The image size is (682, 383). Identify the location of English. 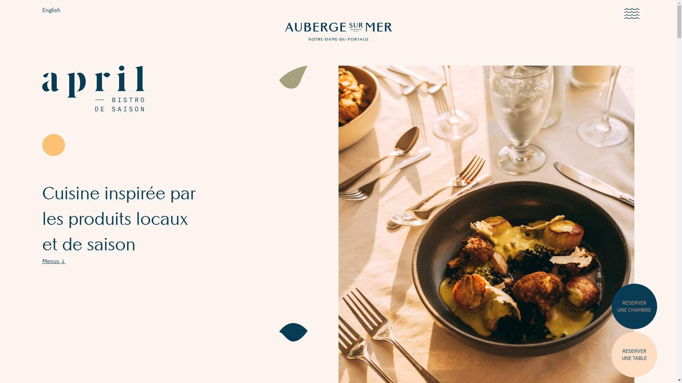
(51, 10).